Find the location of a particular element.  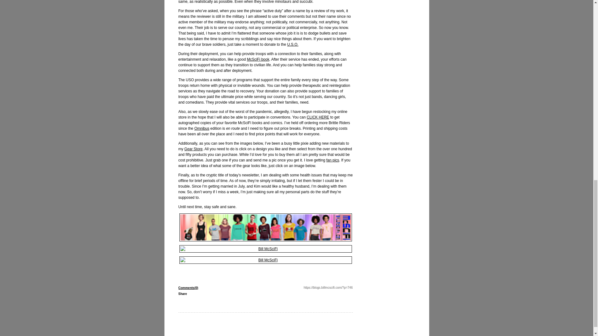

fan pics is located at coordinates (332, 160).